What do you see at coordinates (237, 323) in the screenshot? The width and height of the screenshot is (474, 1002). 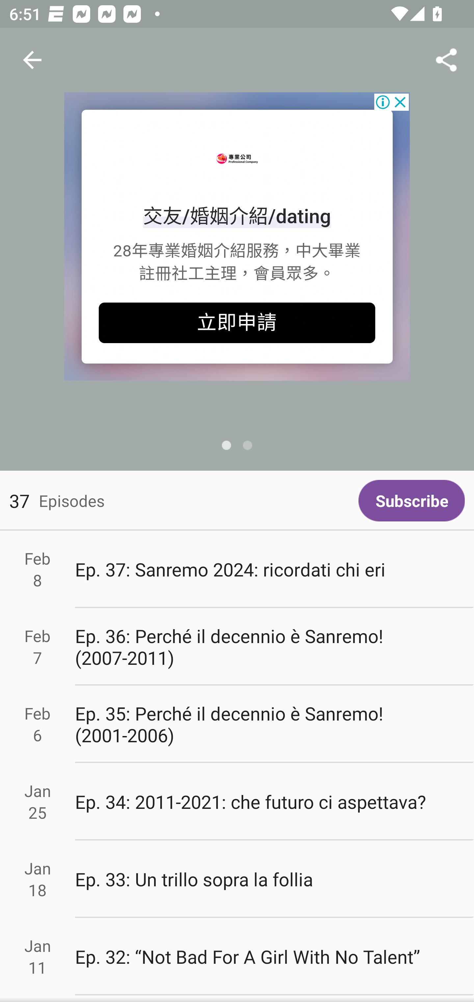 I see `立即申請` at bounding box center [237, 323].